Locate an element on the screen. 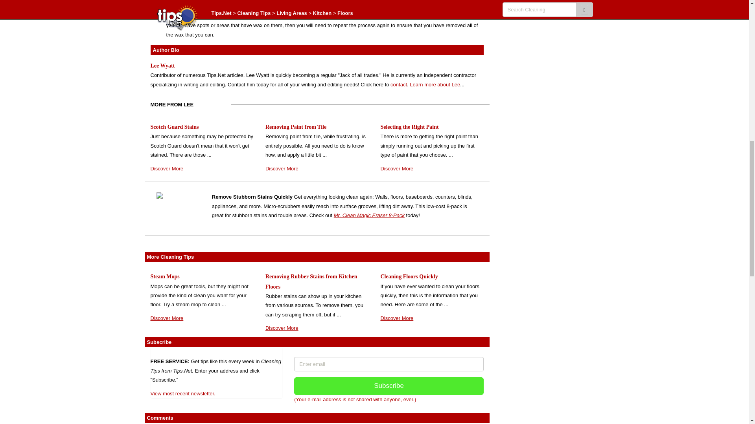 The image size is (755, 424). Mr. Clean Magic Eraser 8-Pack is located at coordinates (369, 215).